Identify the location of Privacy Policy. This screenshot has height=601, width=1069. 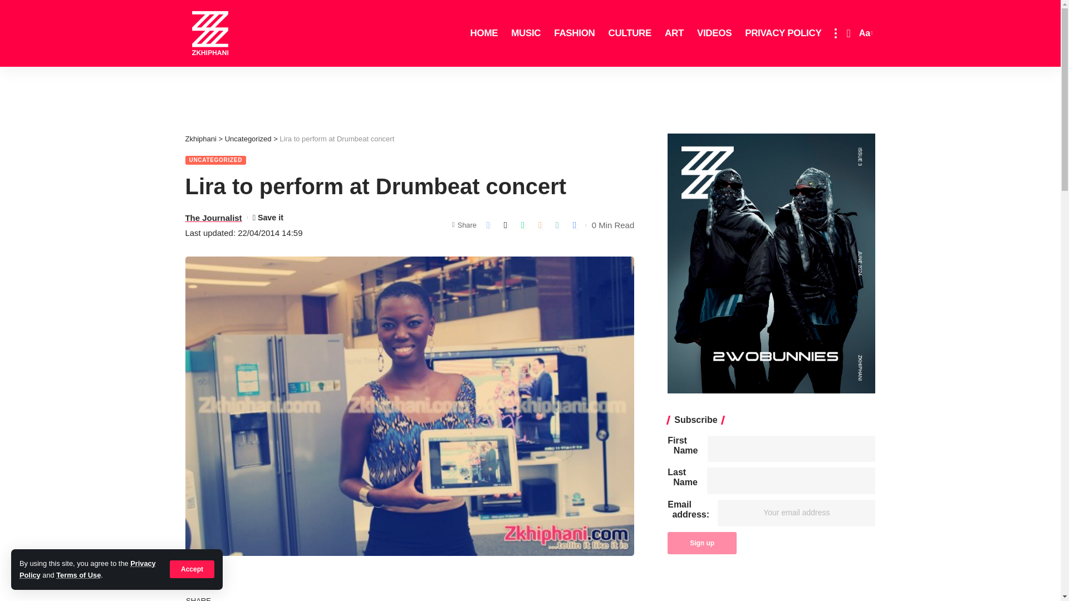
(87, 569).